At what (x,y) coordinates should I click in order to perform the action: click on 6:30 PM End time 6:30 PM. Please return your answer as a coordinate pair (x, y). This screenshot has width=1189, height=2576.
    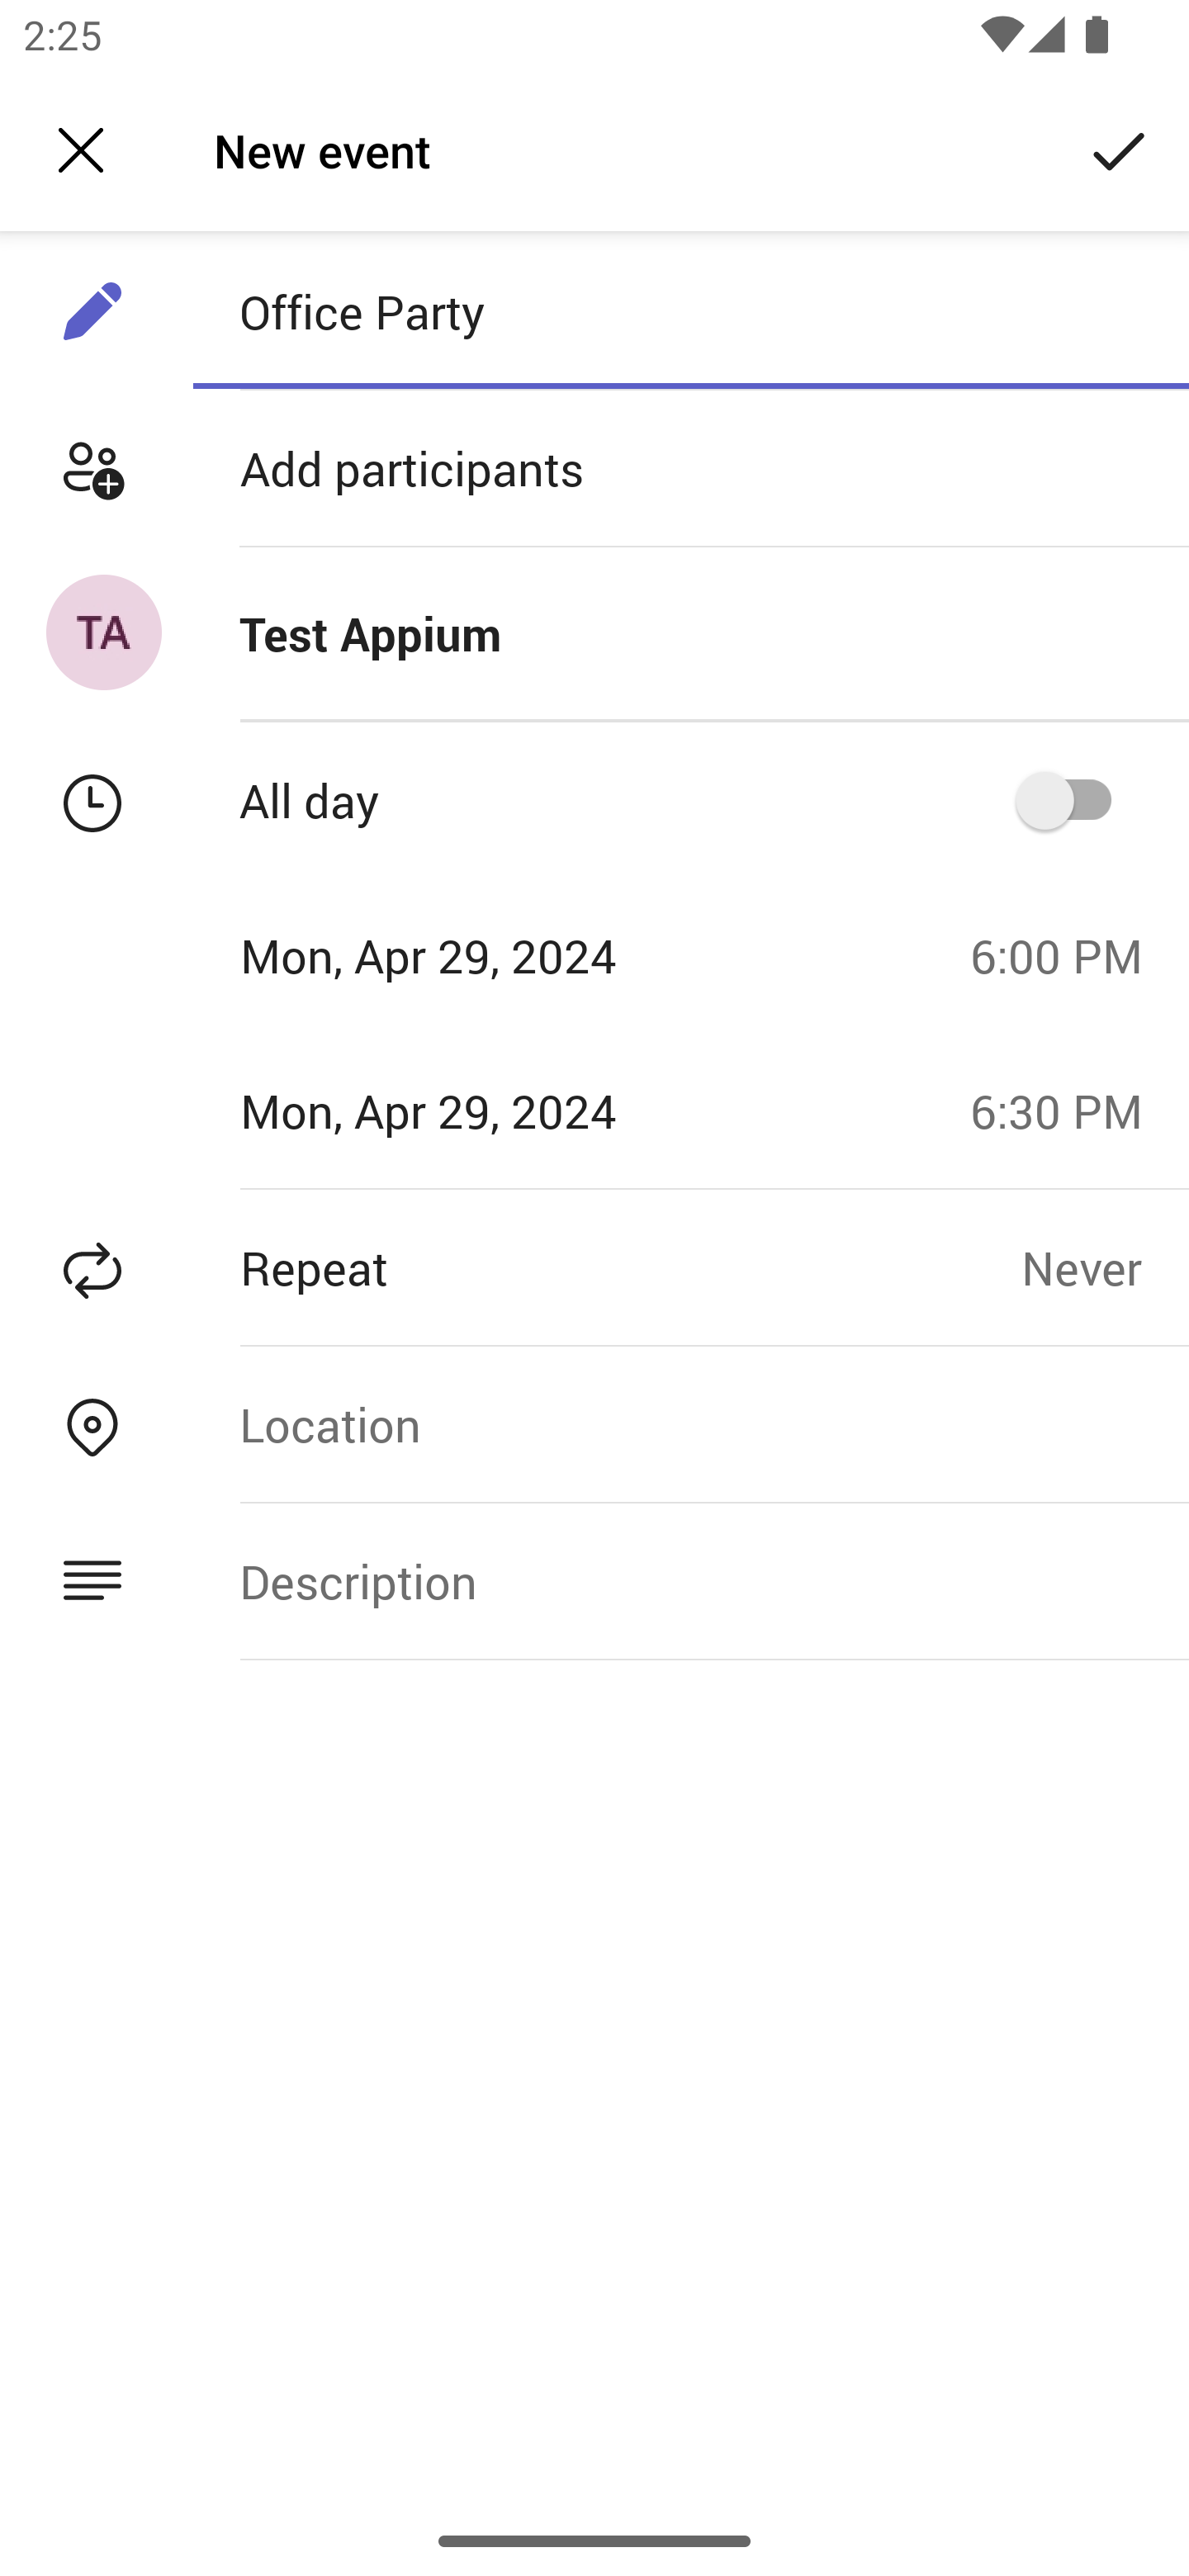
    Looking at the image, I should click on (1068, 1110).